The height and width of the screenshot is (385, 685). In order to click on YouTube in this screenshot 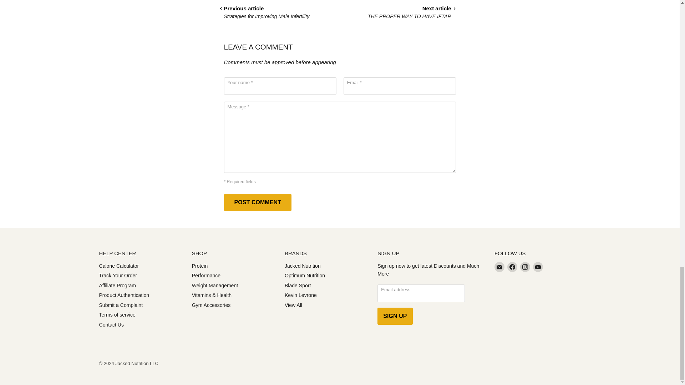, I will do `click(538, 267)`.